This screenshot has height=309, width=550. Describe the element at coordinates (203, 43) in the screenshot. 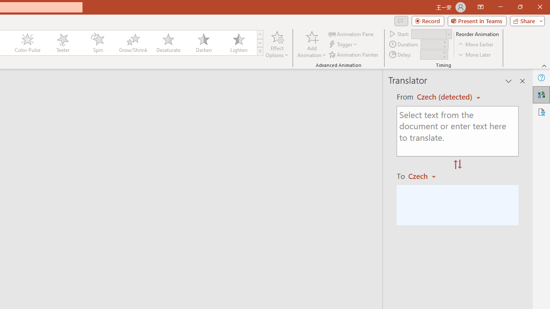

I see `Darken` at that location.